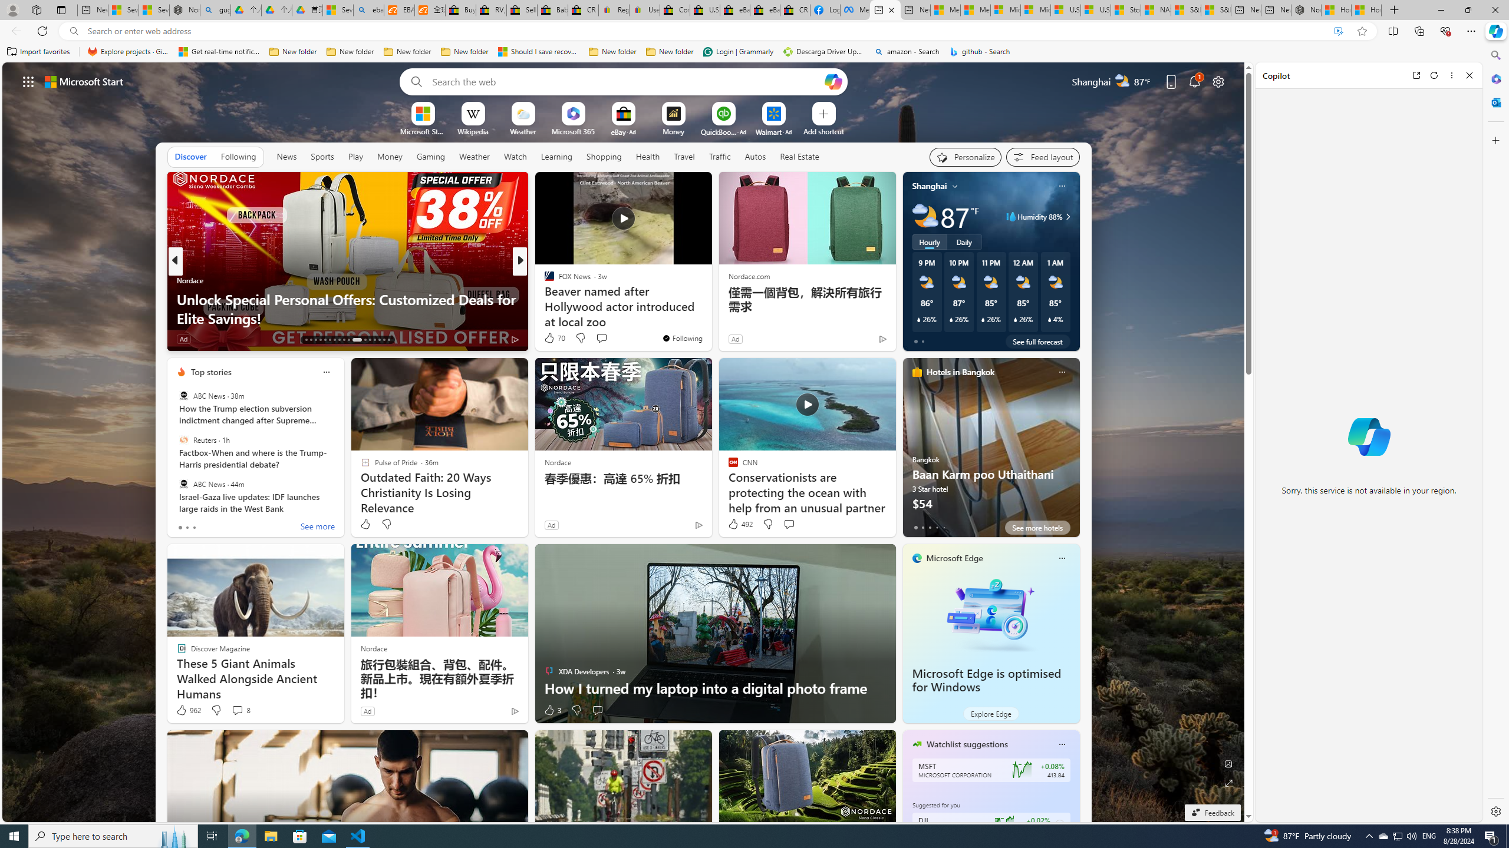 The image size is (1509, 848). What do you see at coordinates (601, 339) in the screenshot?
I see `View comments 6 Comment` at bounding box center [601, 339].